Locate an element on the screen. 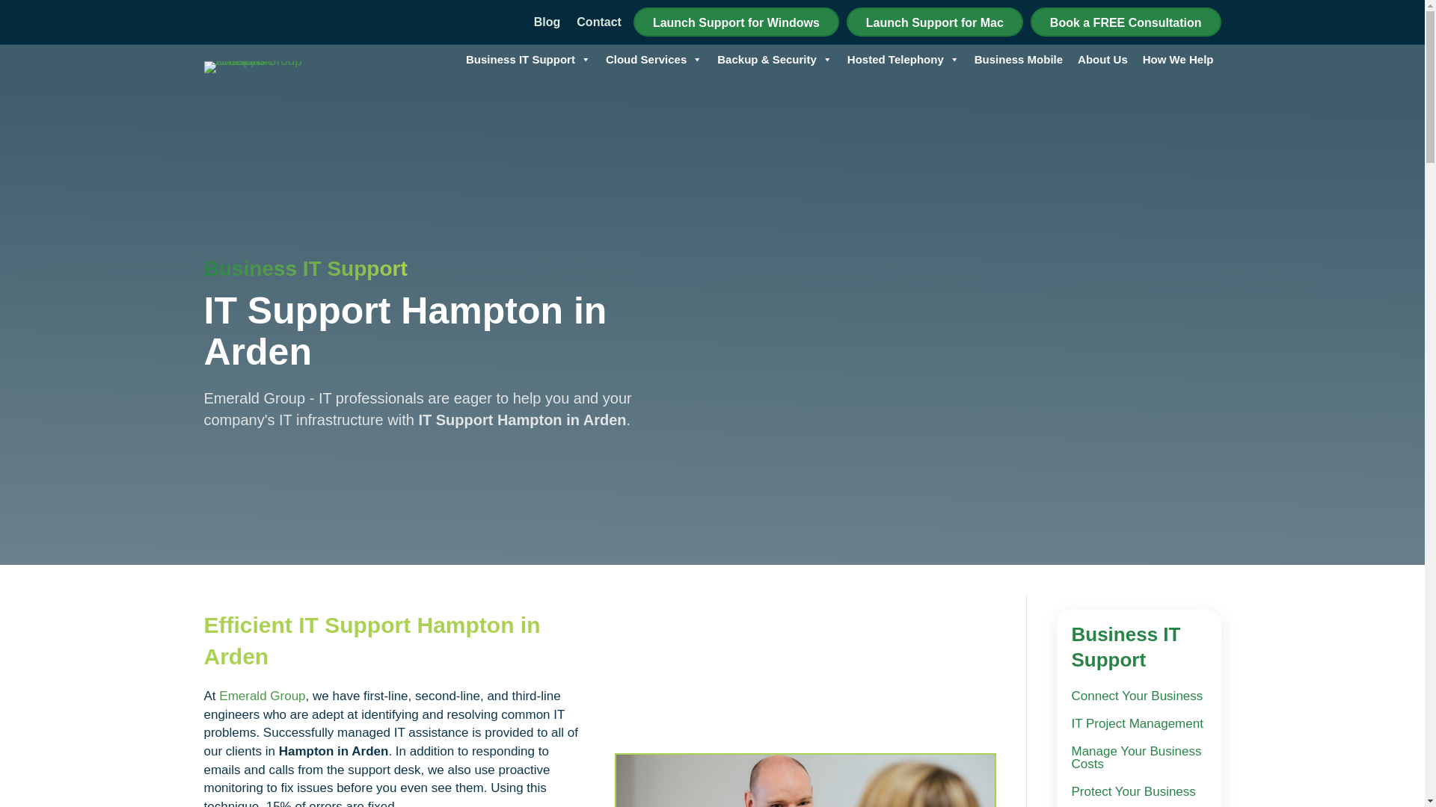 The height and width of the screenshot is (807, 1436). Business IT Support is located at coordinates (528, 60).